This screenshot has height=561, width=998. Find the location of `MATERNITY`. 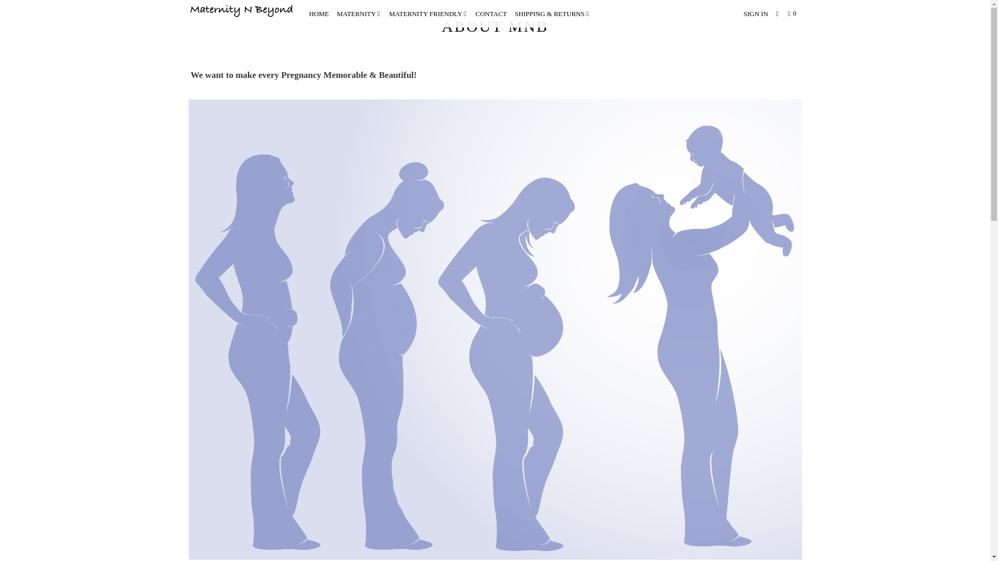

MATERNITY is located at coordinates (359, 14).